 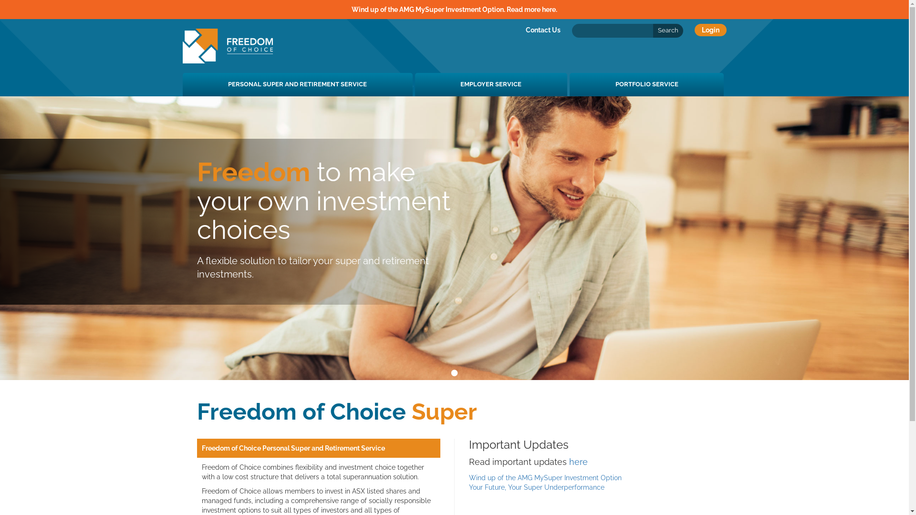 What do you see at coordinates (293, 448) in the screenshot?
I see `Freedom of Choice Personal Super and Retirement Service` at bounding box center [293, 448].